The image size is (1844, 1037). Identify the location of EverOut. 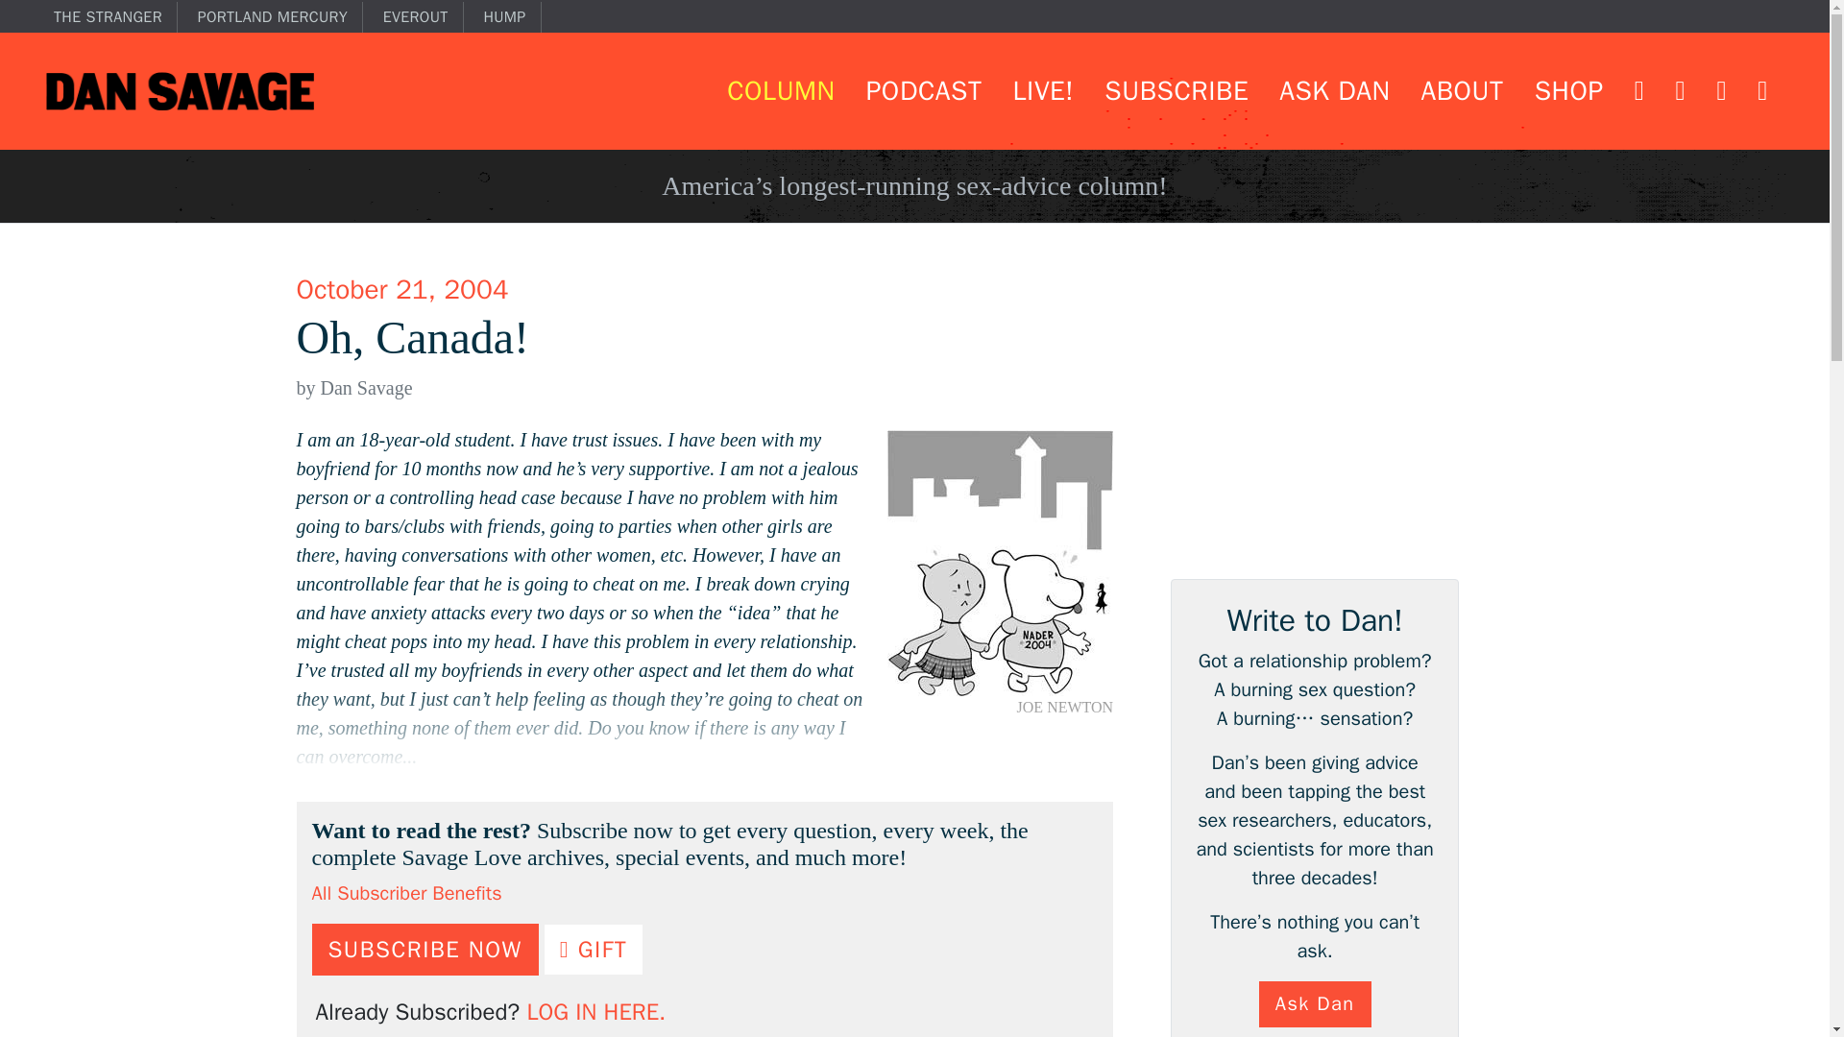
(424, 17).